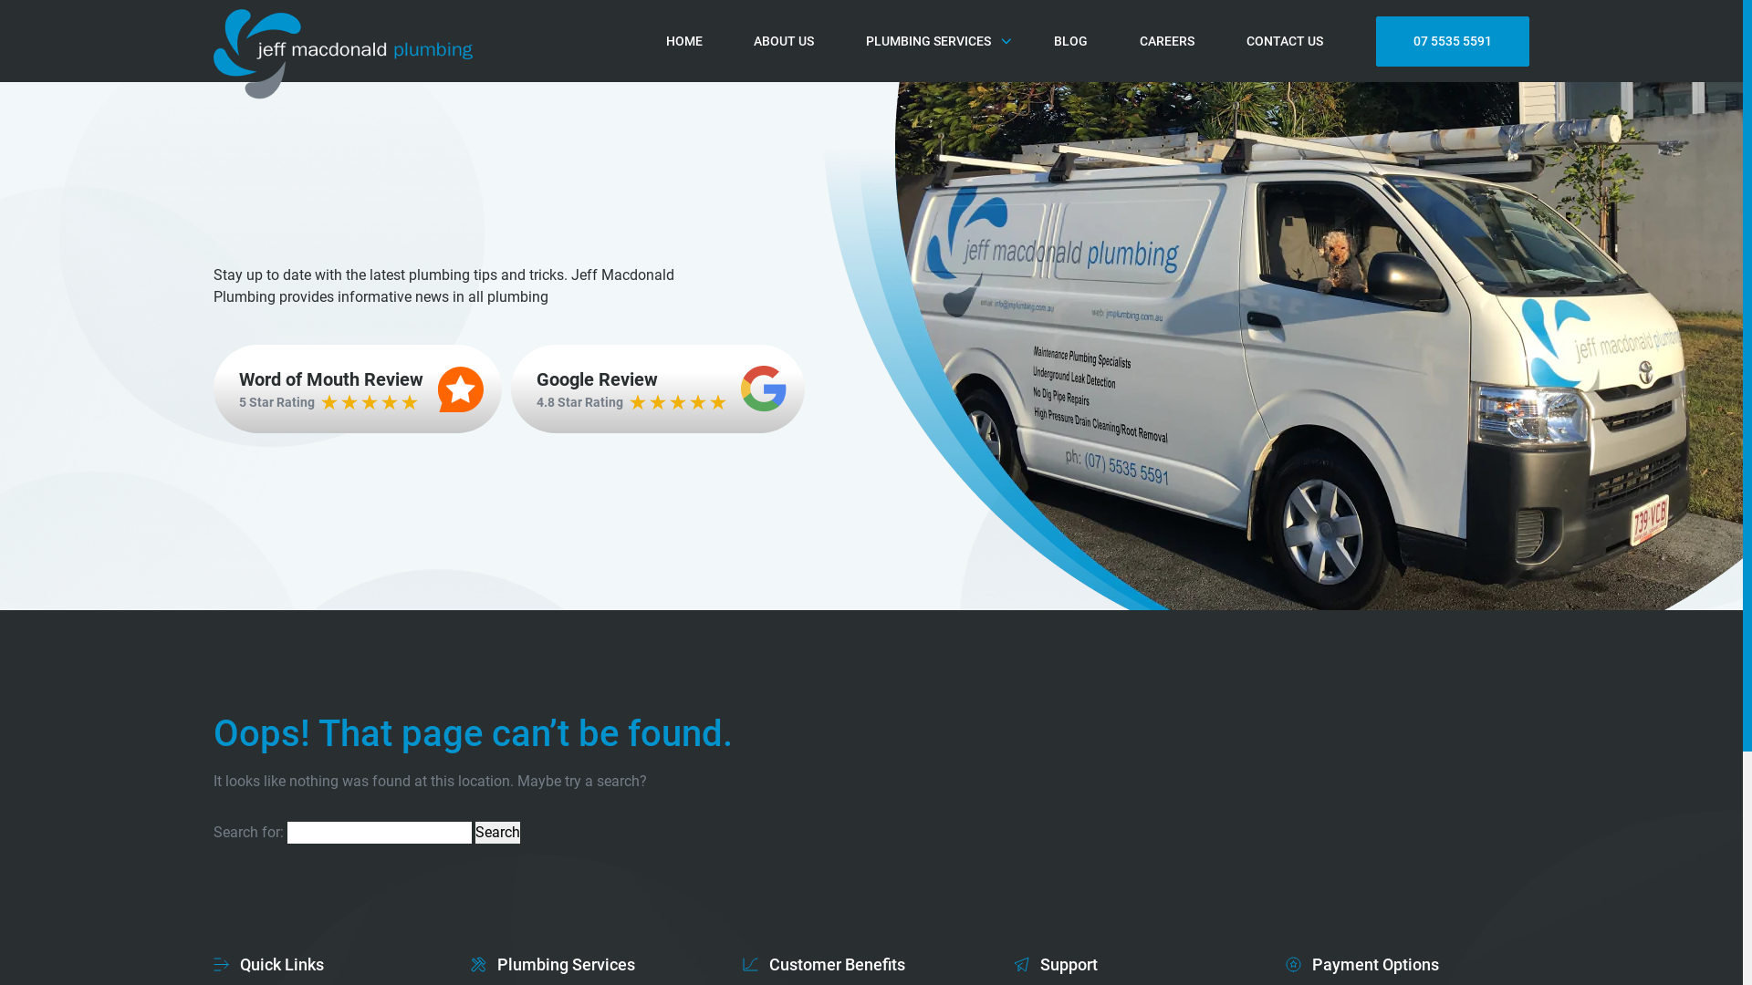 The width and height of the screenshot is (1752, 985). What do you see at coordinates (784, 42) in the screenshot?
I see `ABOUT US` at bounding box center [784, 42].